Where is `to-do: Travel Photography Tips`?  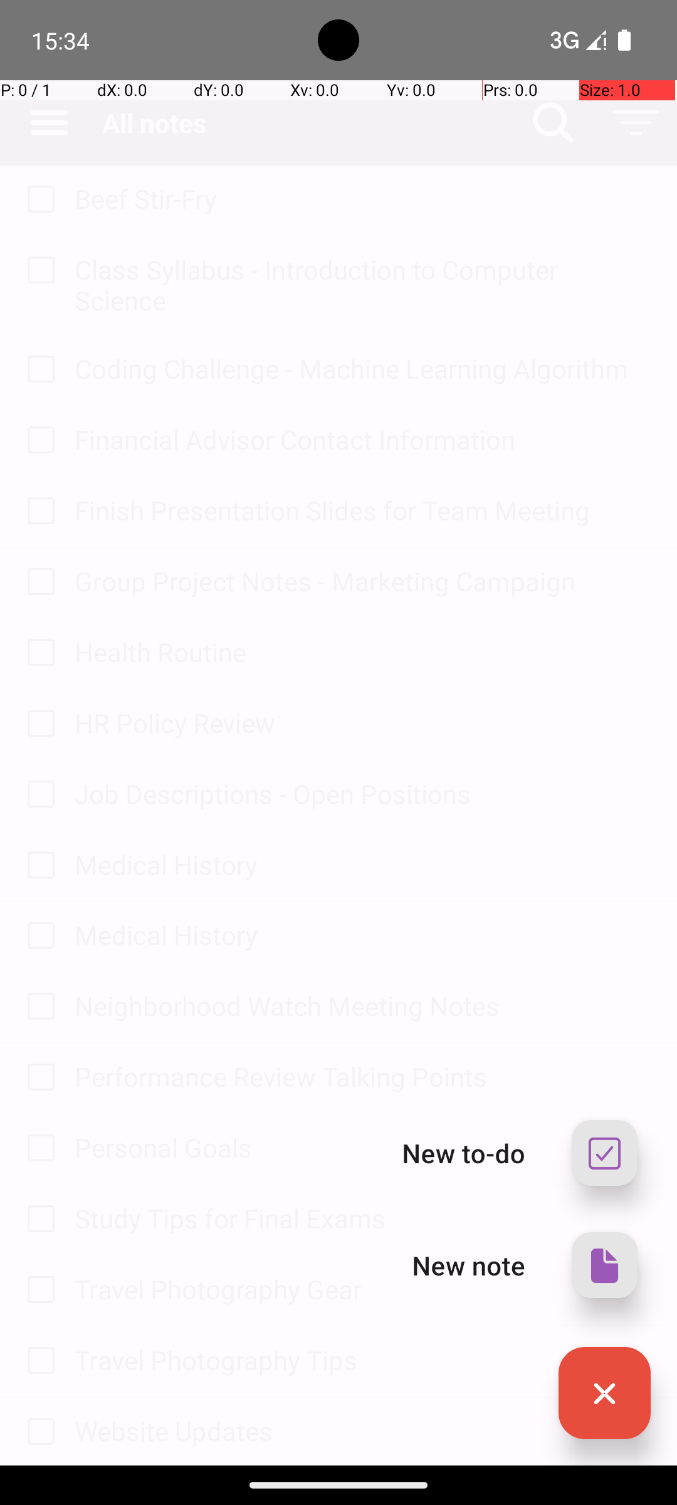 to-do: Travel Photography Tips is located at coordinates (38, 1361).